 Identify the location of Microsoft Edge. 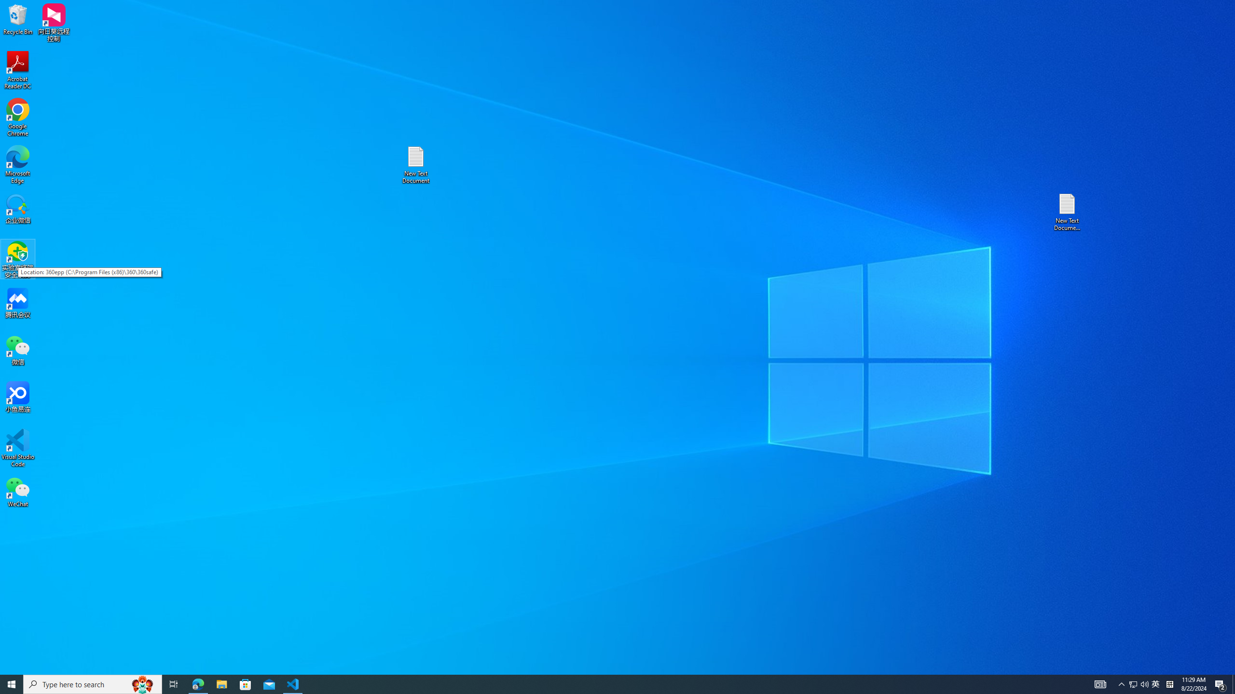
(246, 684).